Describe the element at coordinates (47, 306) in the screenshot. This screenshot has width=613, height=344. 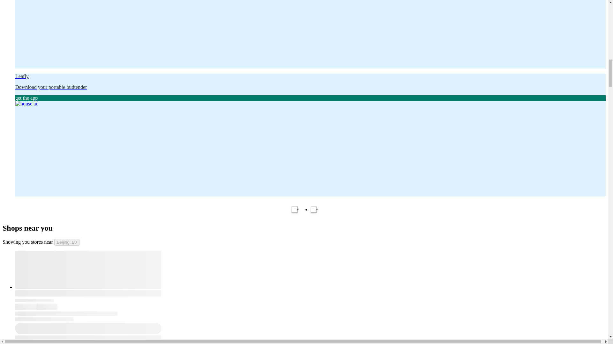
I see `Loading...` at that location.